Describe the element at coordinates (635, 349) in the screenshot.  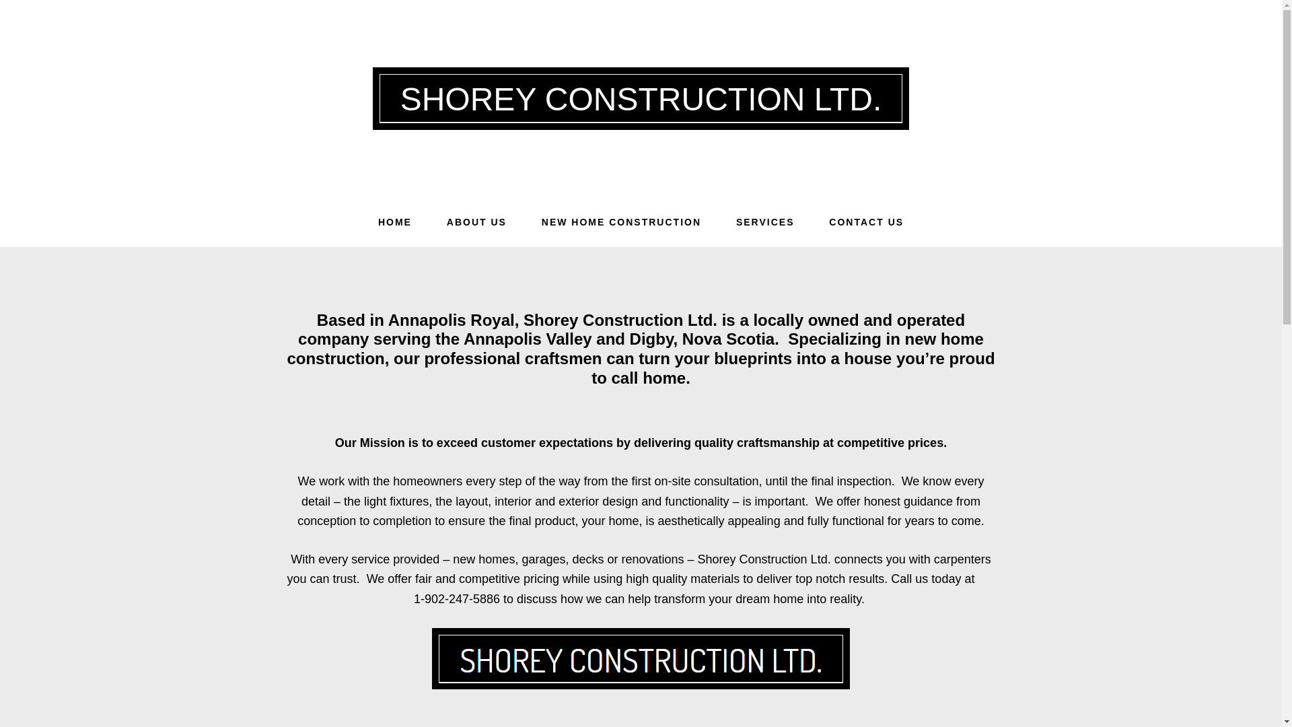
I see `new home construction` at that location.